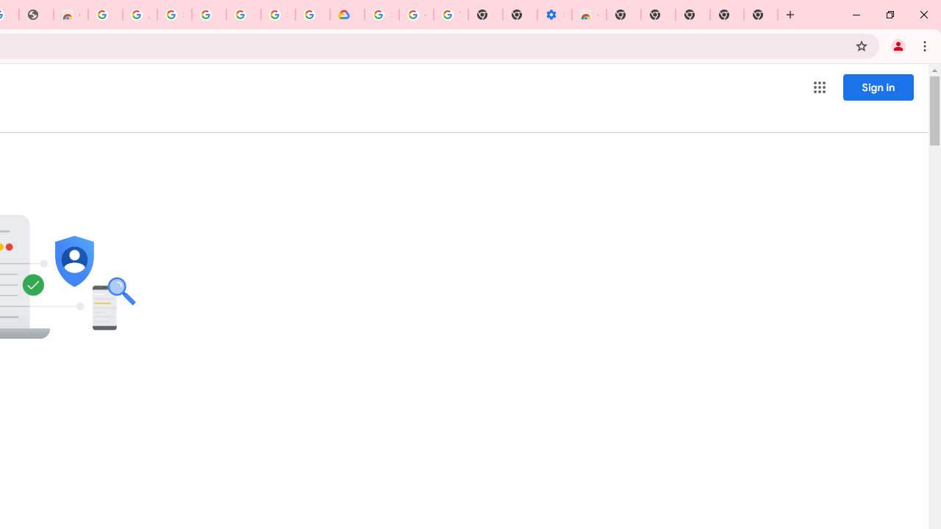 This screenshot has height=529, width=941. What do you see at coordinates (71, 15) in the screenshot?
I see `Chrome Web Store - Household` at bounding box center [71, 15].